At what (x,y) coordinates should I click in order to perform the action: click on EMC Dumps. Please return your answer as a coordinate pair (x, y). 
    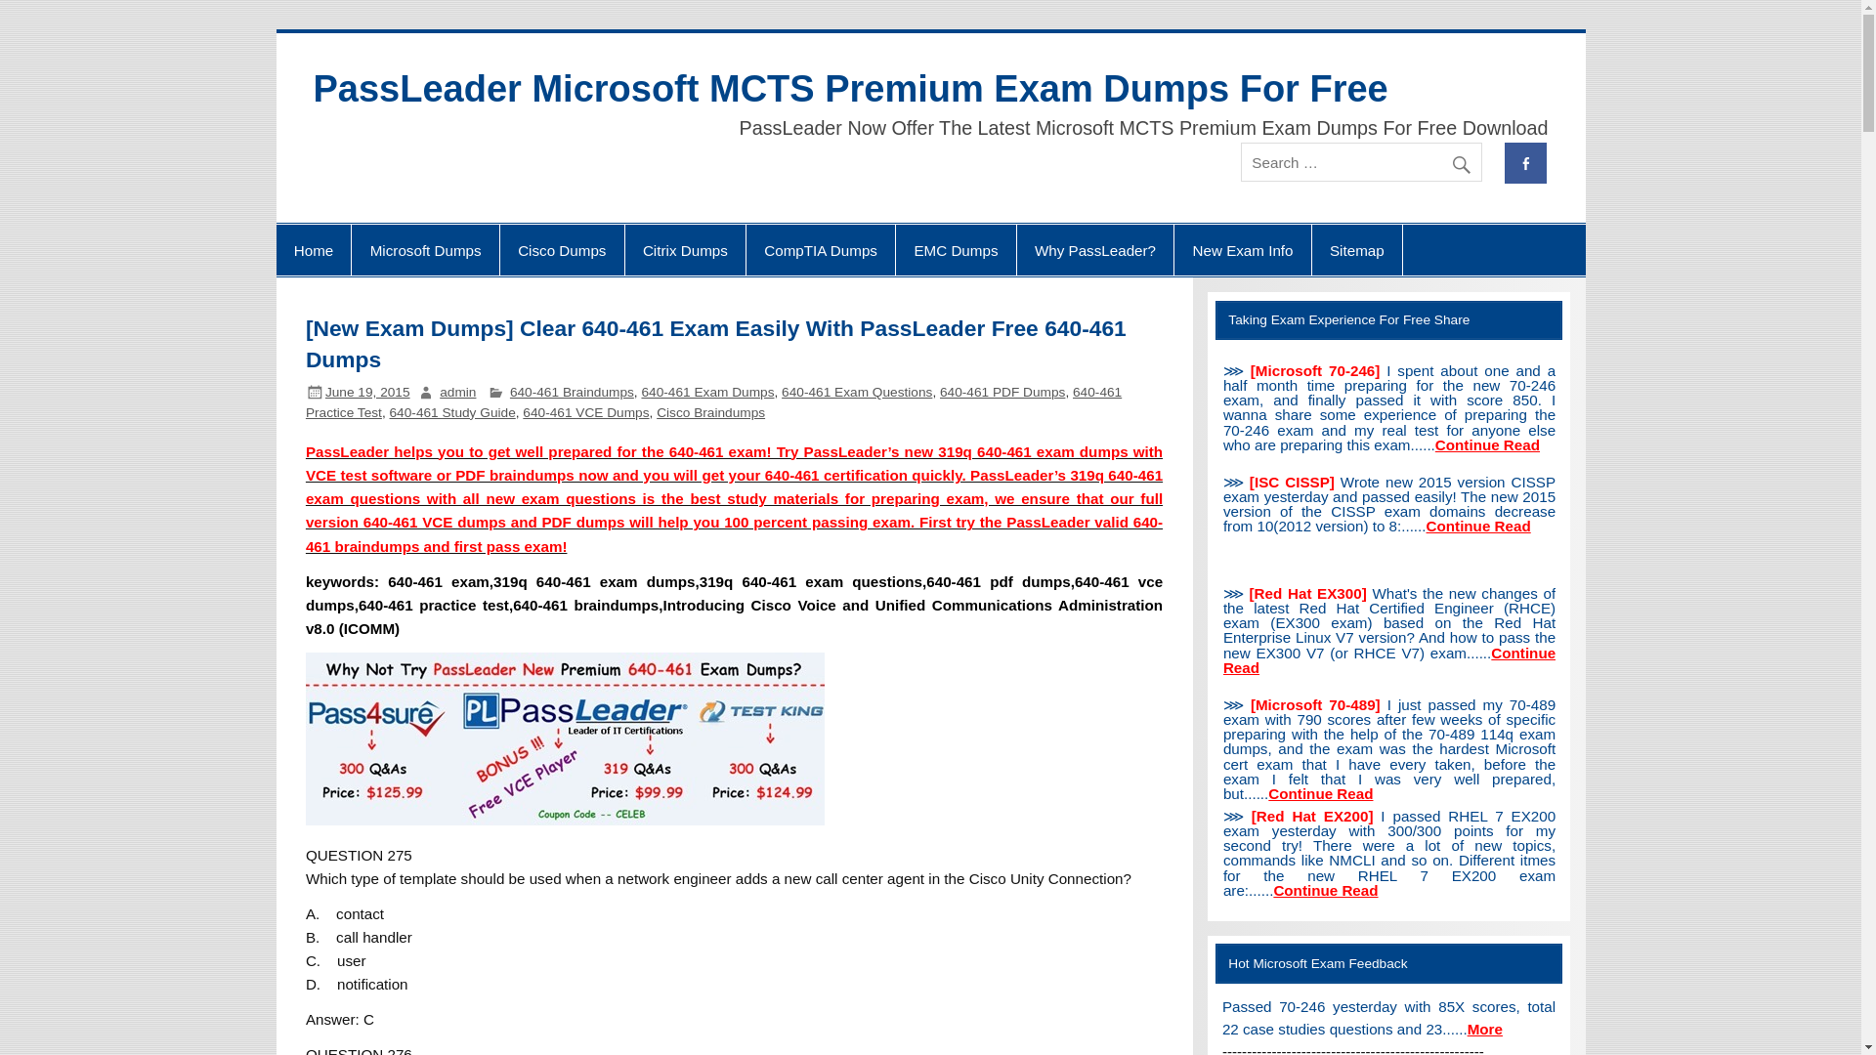
    Looking at the image, I should click on (956, 250).